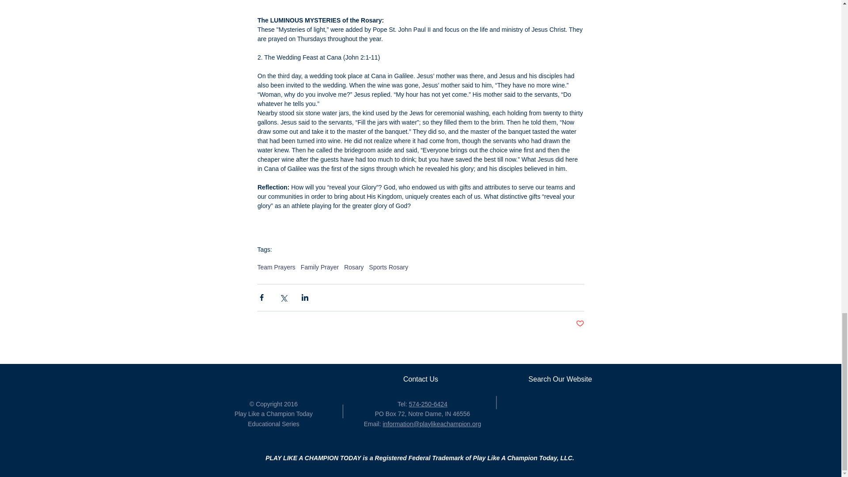 This screenshot has width=848, height=477. I want to click on Team Prayers, so click(276, 267).